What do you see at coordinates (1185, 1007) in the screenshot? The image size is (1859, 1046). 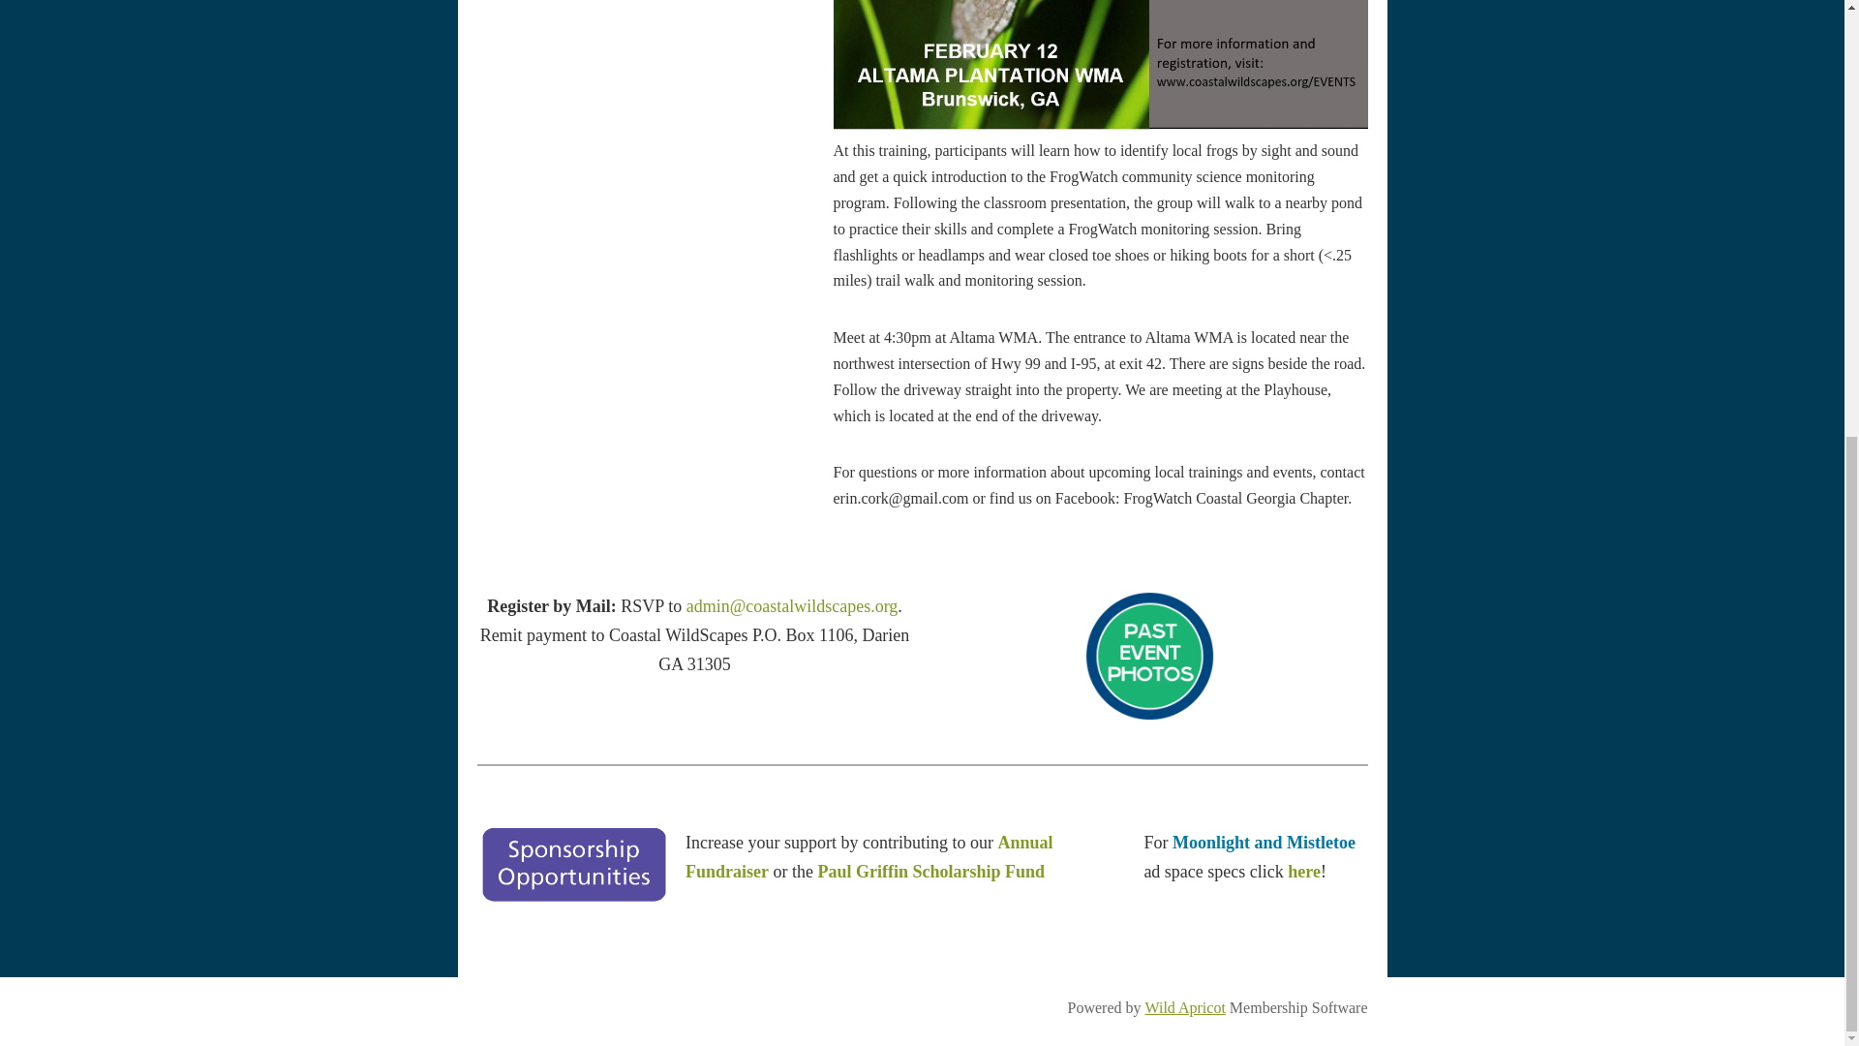 I see `Wild Apricot` at bounding box center [1185, 1007].